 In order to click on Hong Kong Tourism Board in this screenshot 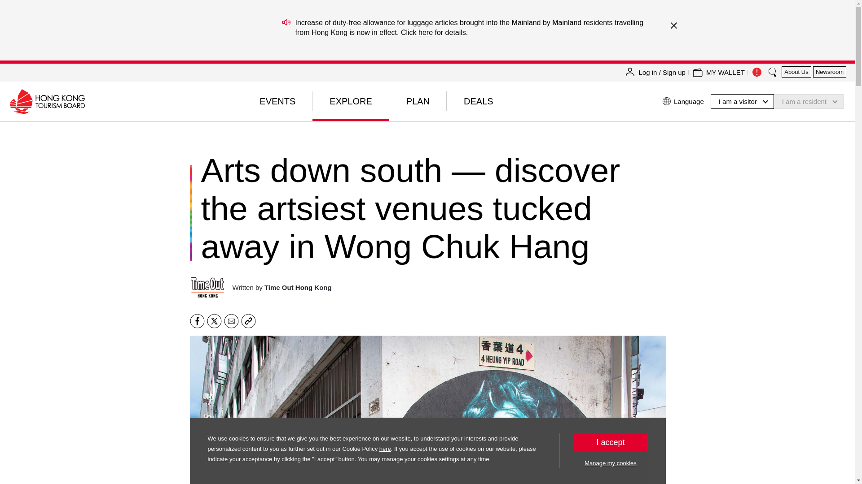, I will do `click(47, 101)`.